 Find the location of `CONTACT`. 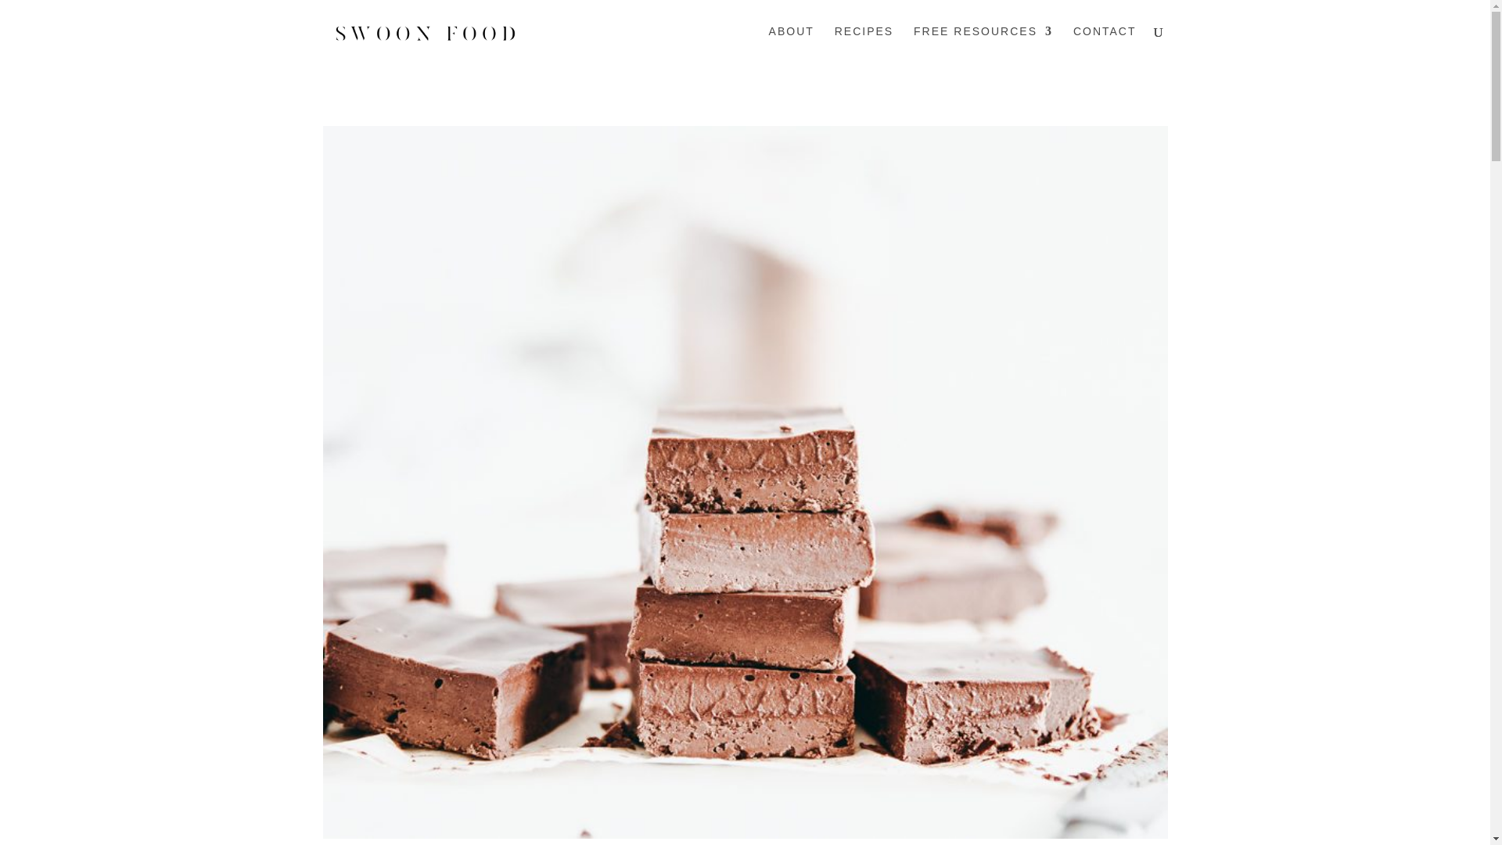

CONTACT is located at coordinates (1105, 44).